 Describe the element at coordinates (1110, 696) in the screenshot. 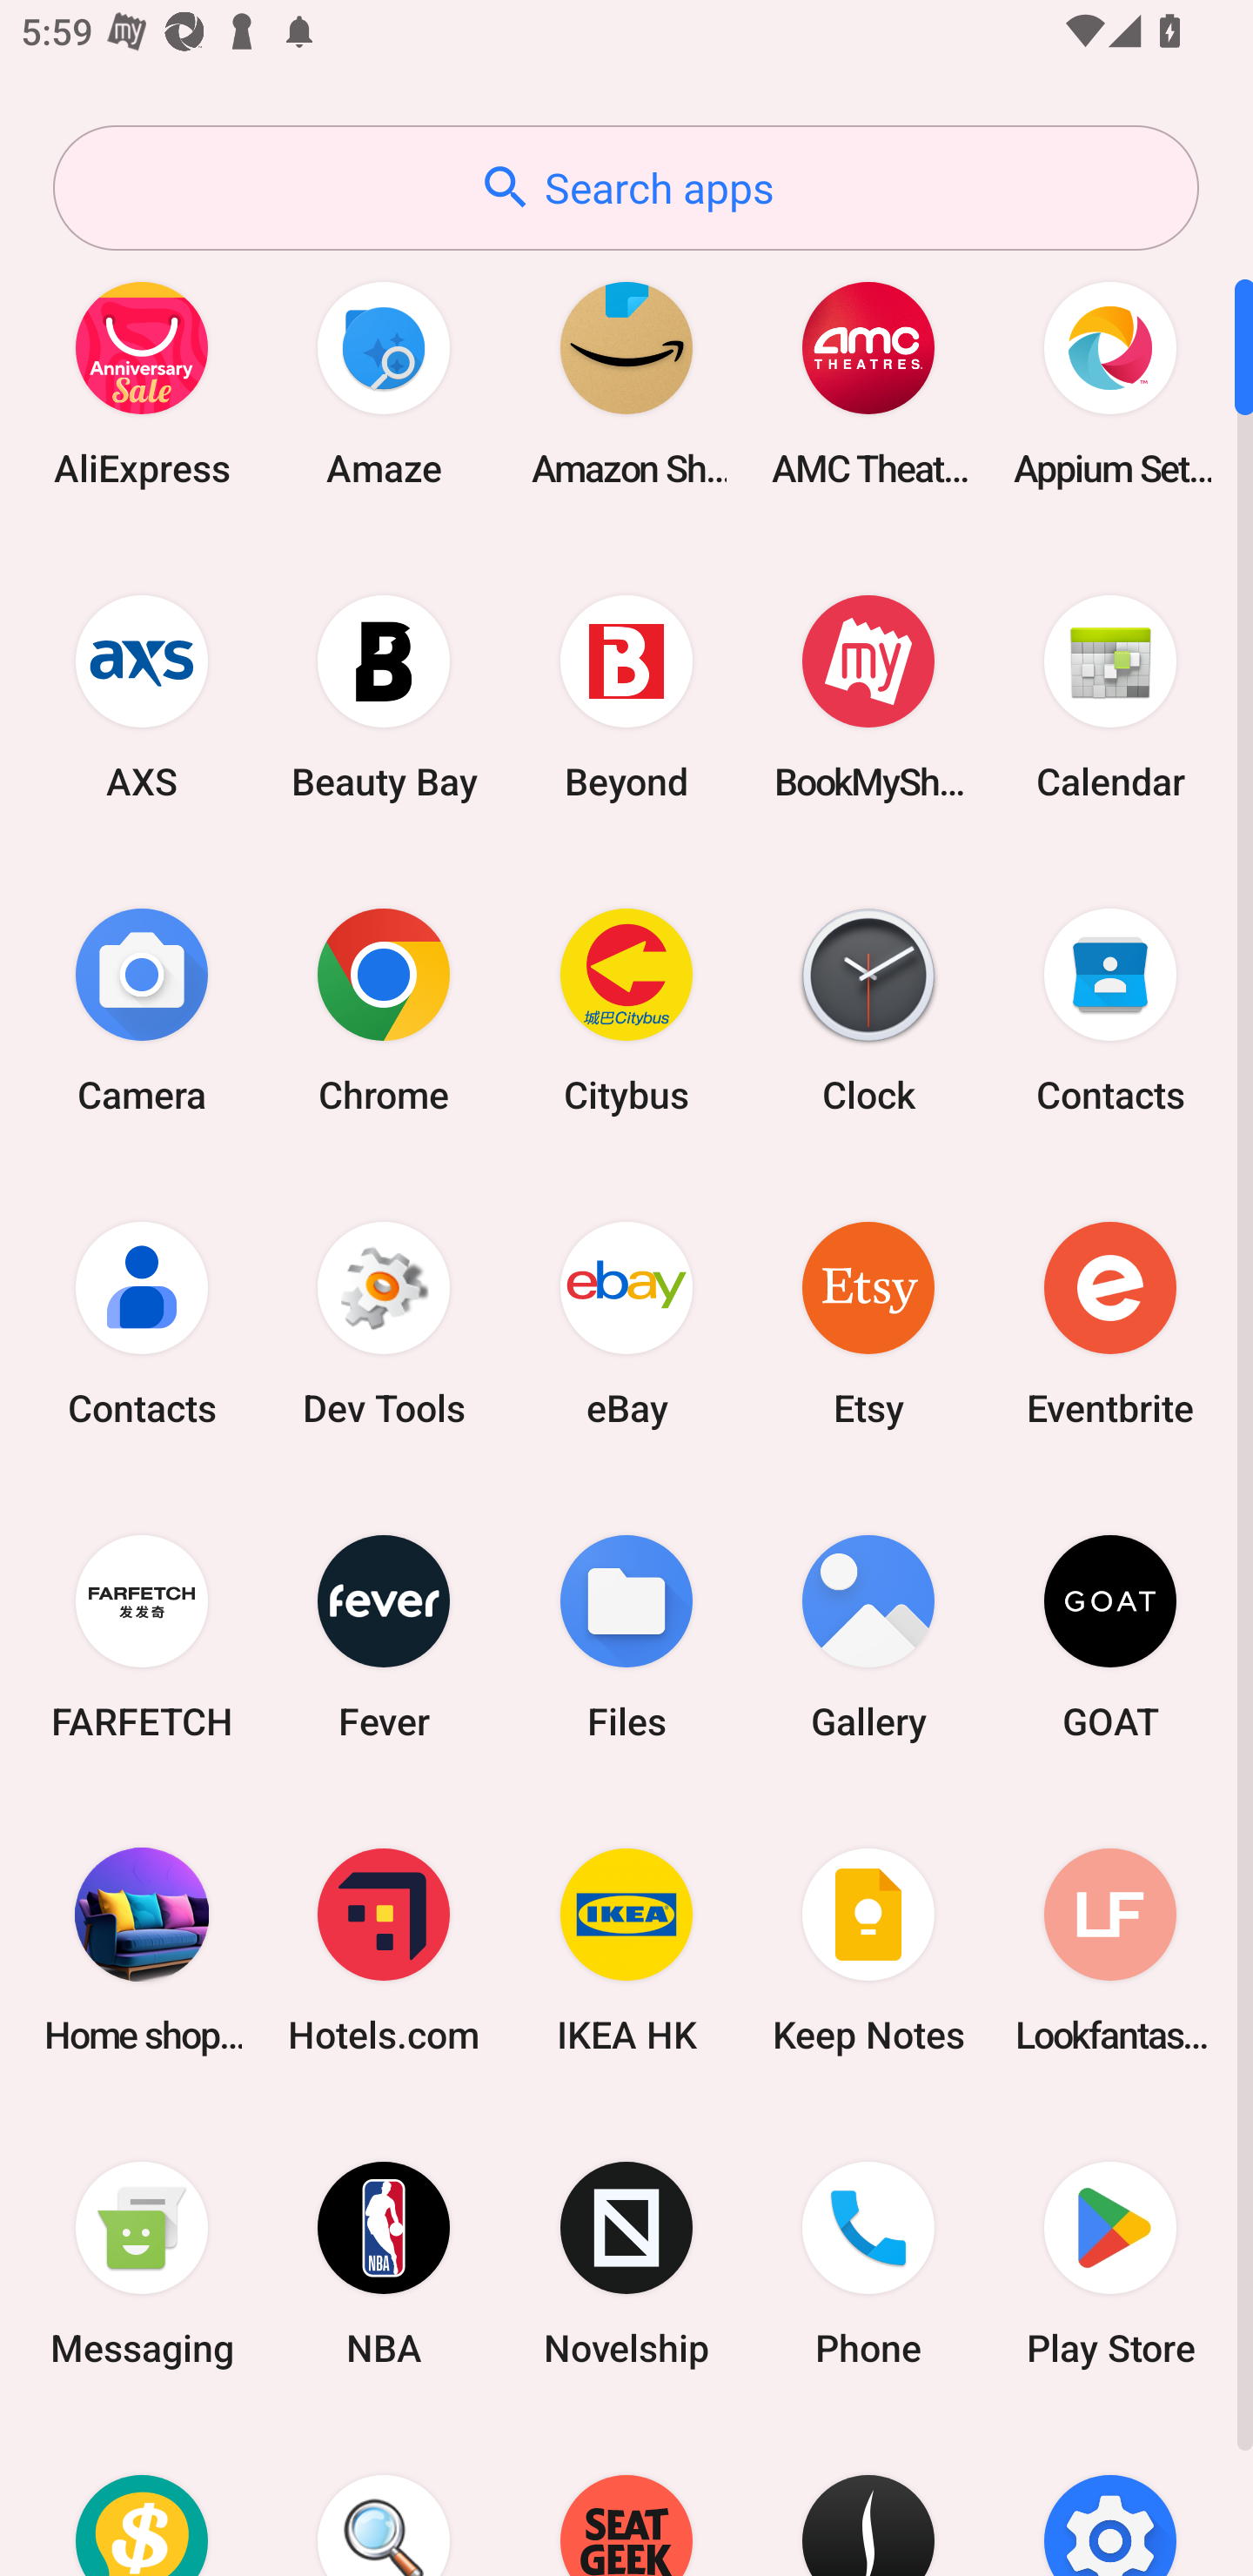

I see `Calendar` at that location.